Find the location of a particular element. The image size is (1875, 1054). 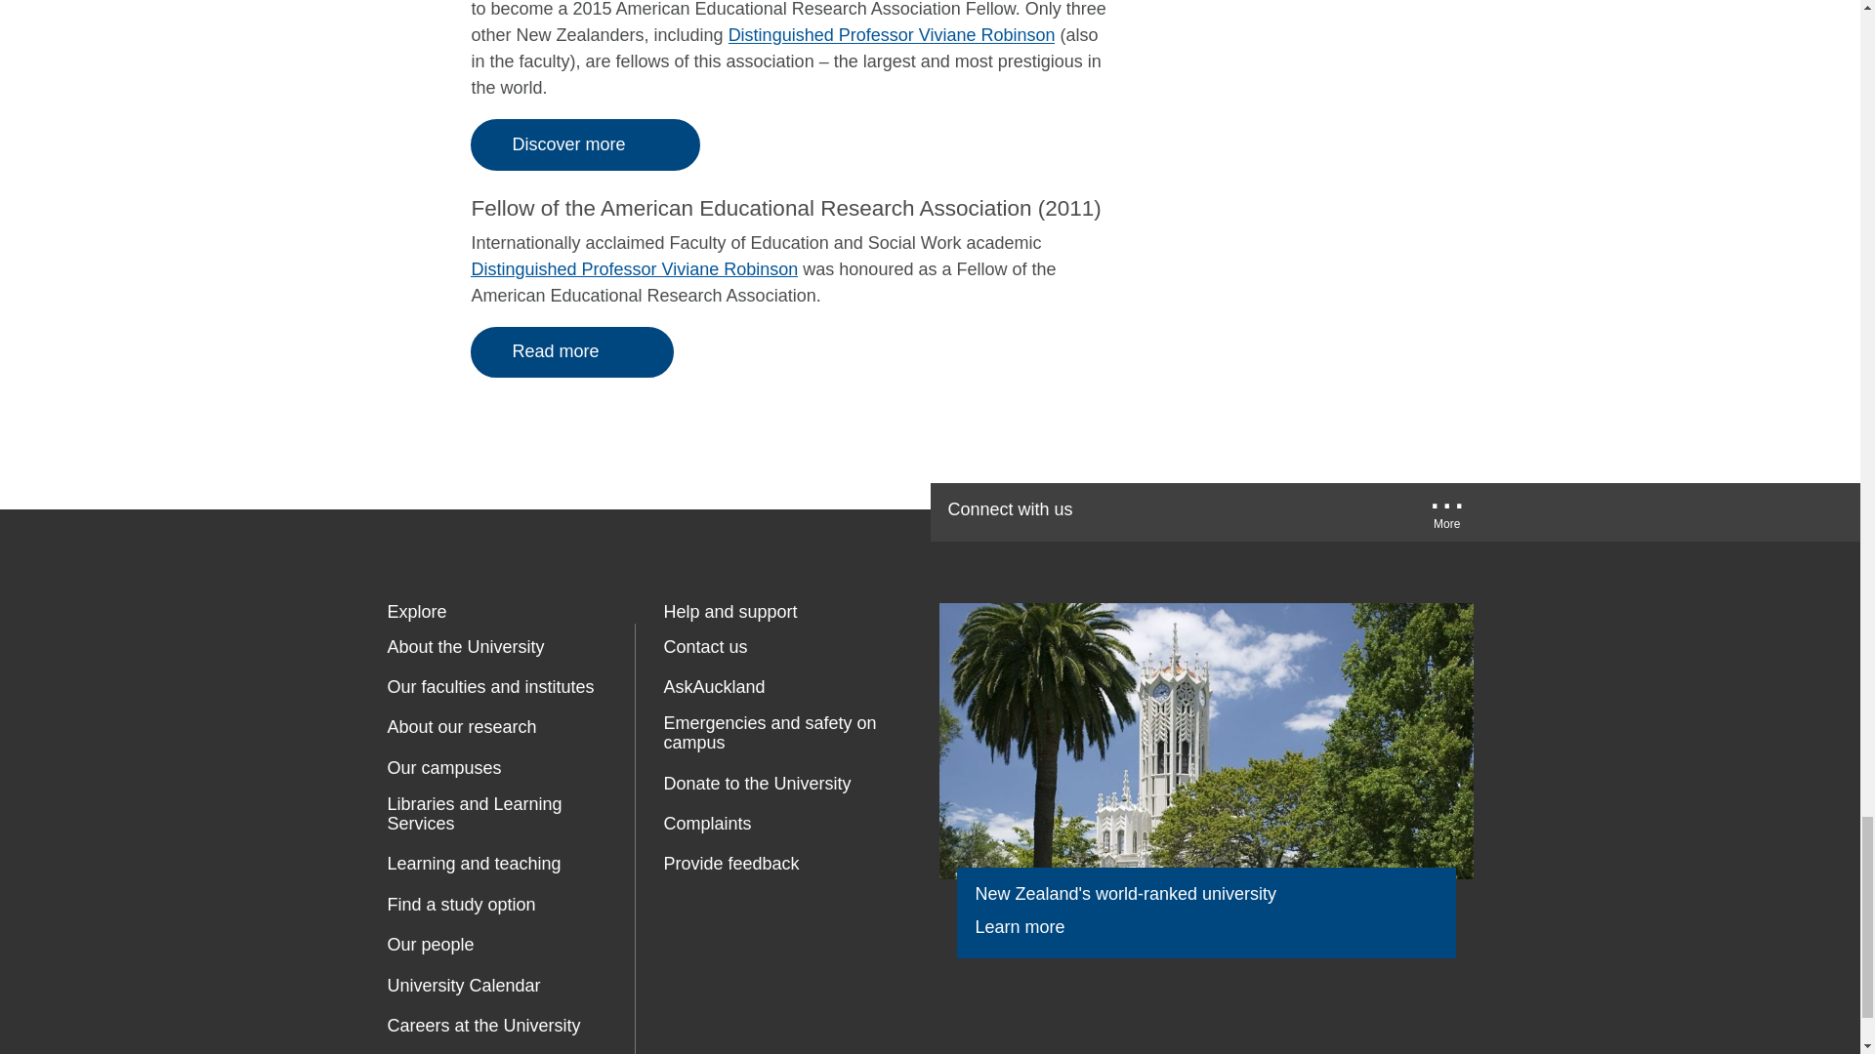

Facebook is located at coordinates (1129, 511).